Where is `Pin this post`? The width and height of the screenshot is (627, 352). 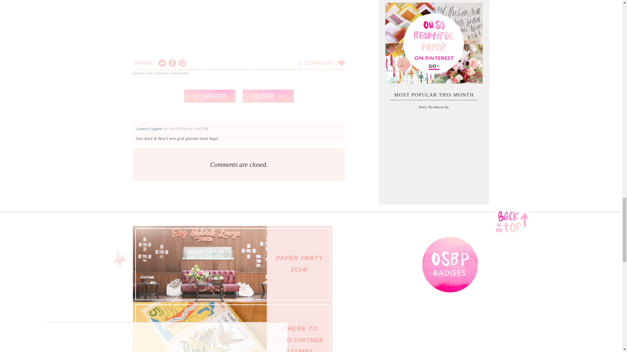 Pin this post is located at coordinates (182, 63).